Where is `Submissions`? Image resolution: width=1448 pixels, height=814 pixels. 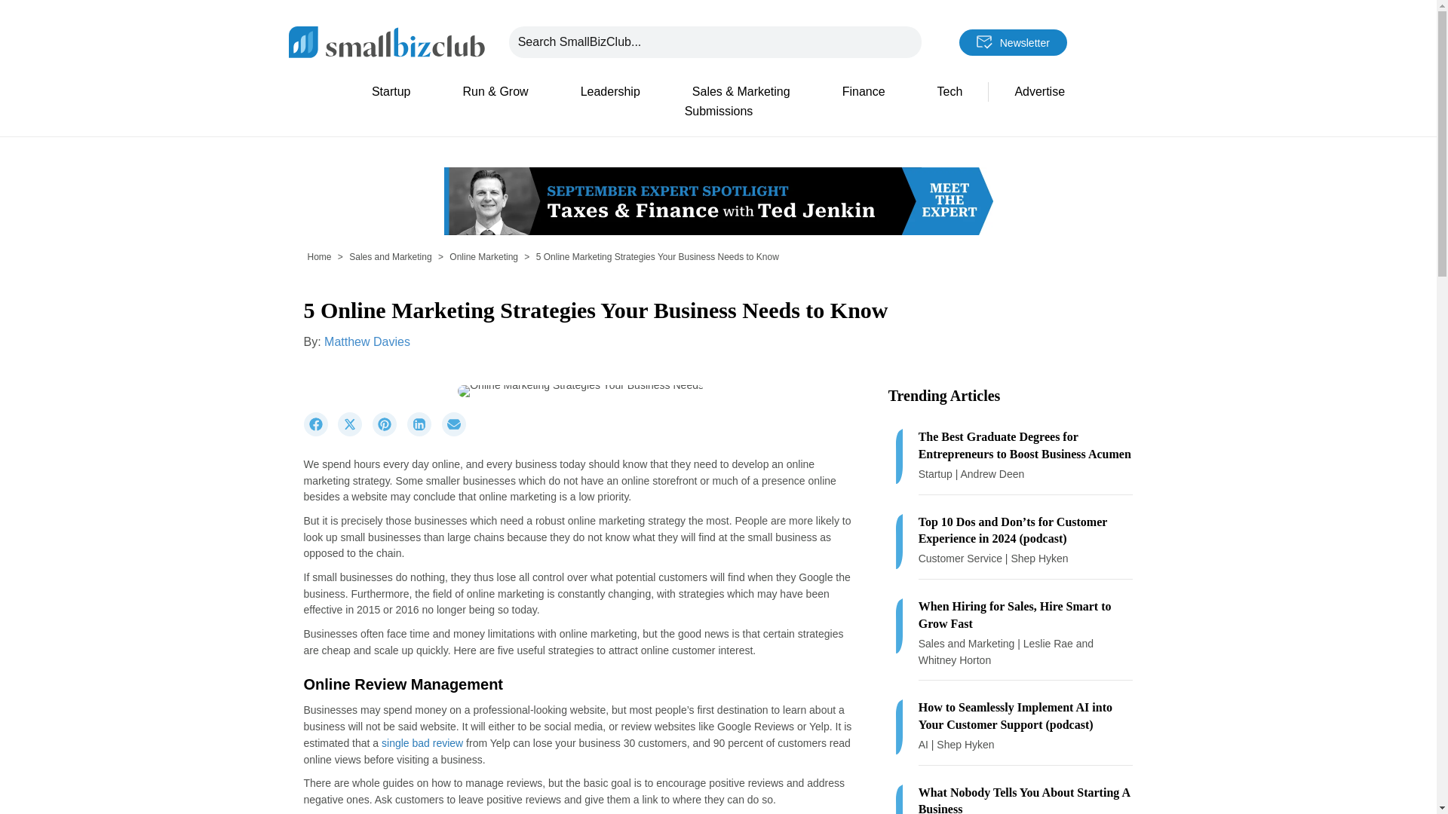
Submissions is located at coordinates (718, 112).